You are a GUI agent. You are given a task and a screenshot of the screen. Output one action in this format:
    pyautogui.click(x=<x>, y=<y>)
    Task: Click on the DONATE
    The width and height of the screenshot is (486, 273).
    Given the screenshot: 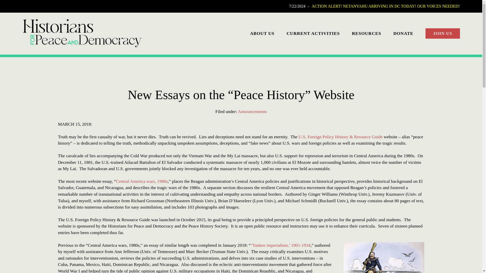 What is the action you would take?
    pyautogui.click(x=403, y=33)
    